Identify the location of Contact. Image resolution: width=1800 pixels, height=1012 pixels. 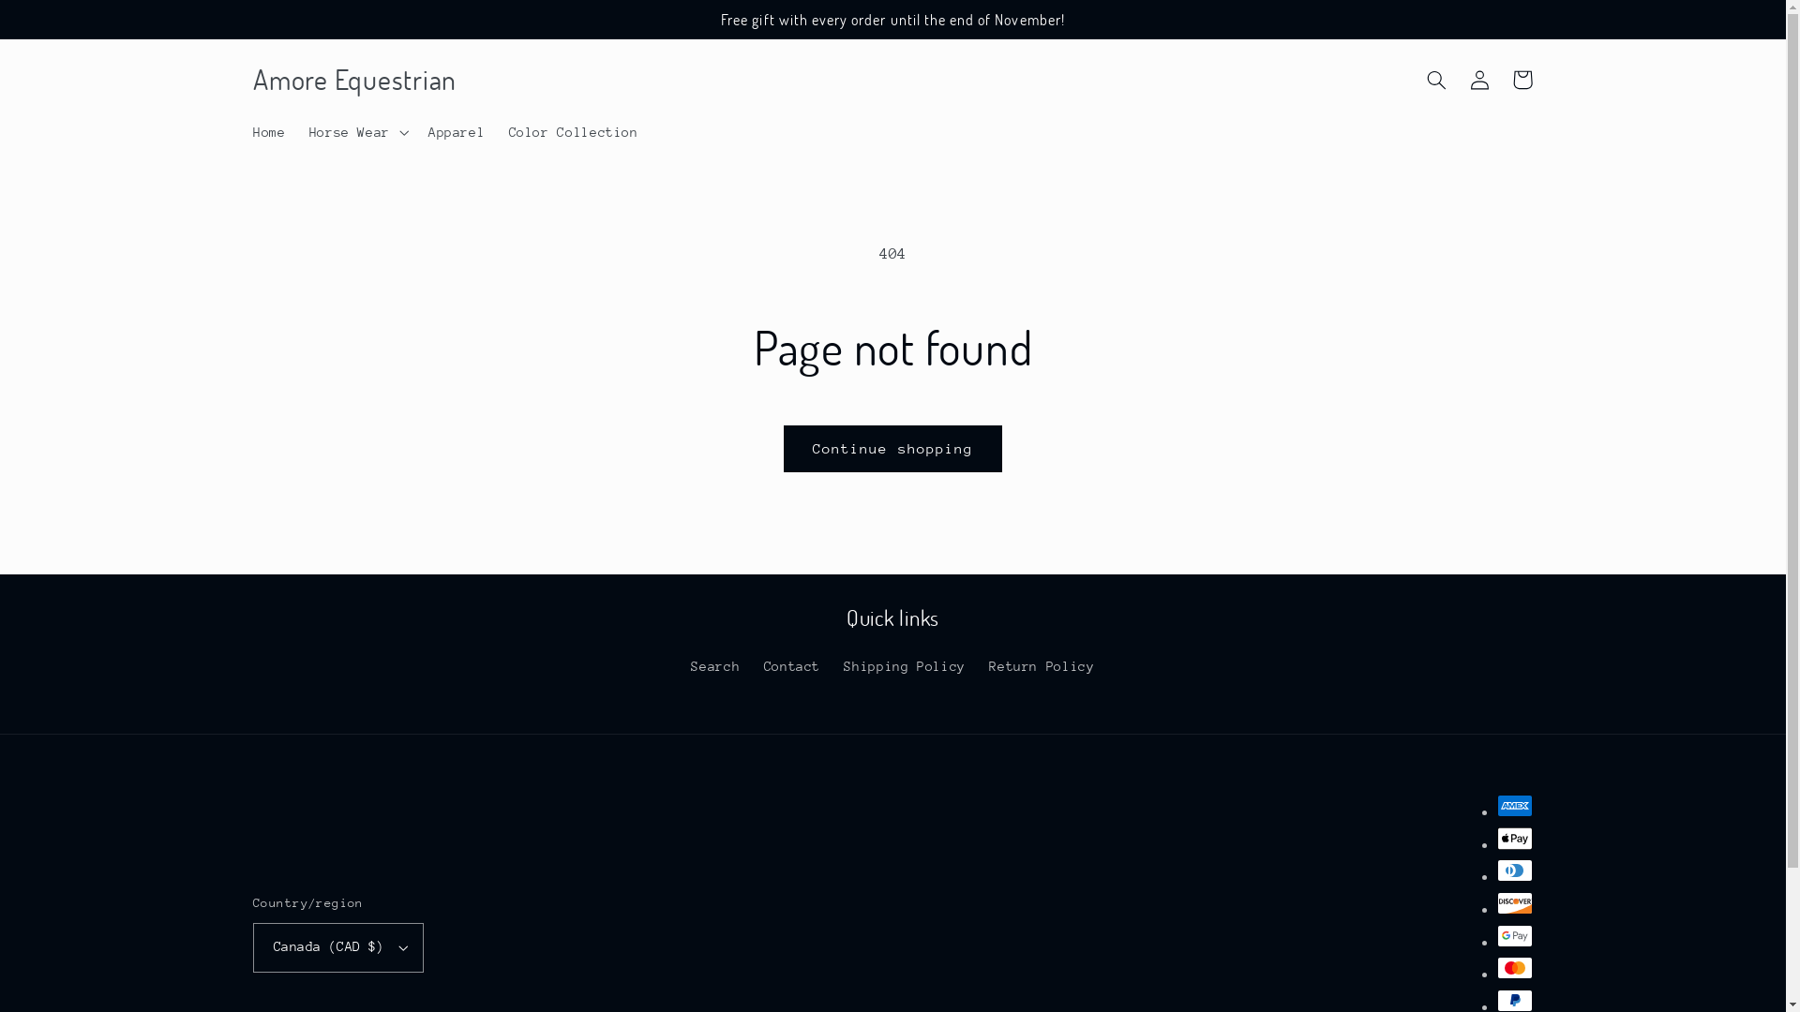
(792, 667).